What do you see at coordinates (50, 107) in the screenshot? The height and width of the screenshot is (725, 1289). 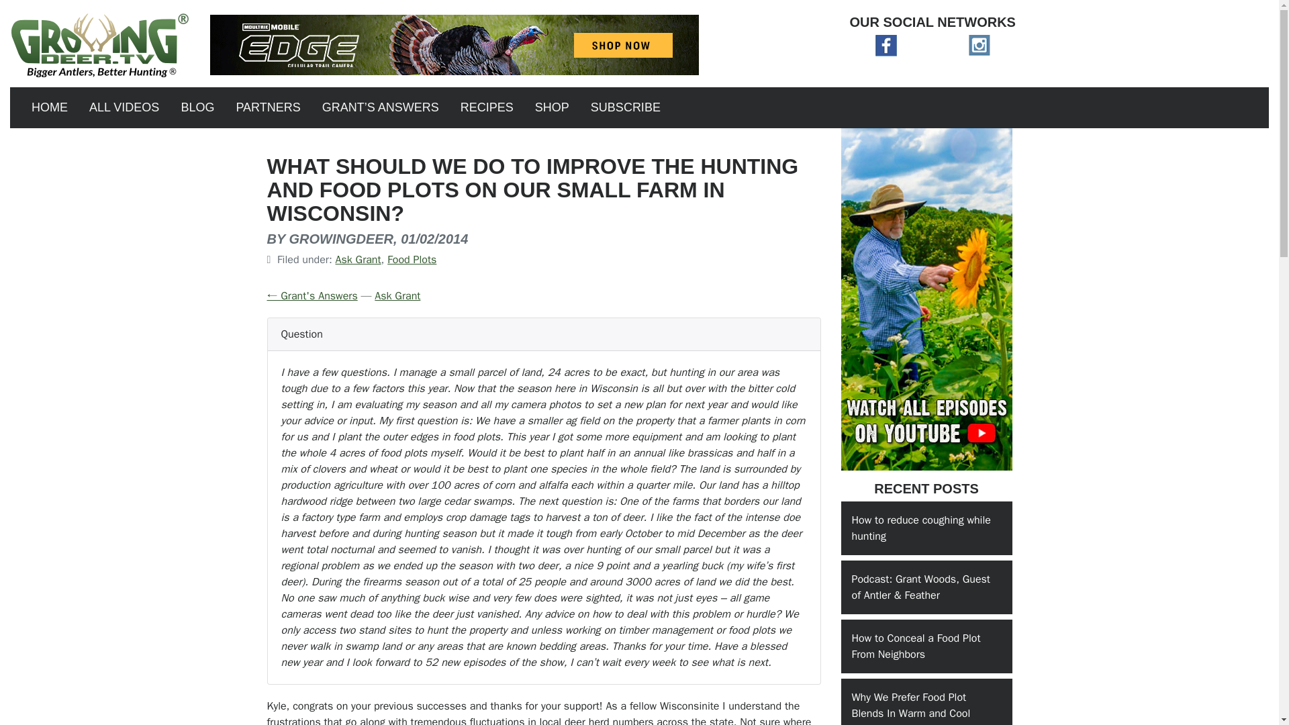 I see `HOME` at bounding box center [50, 107].